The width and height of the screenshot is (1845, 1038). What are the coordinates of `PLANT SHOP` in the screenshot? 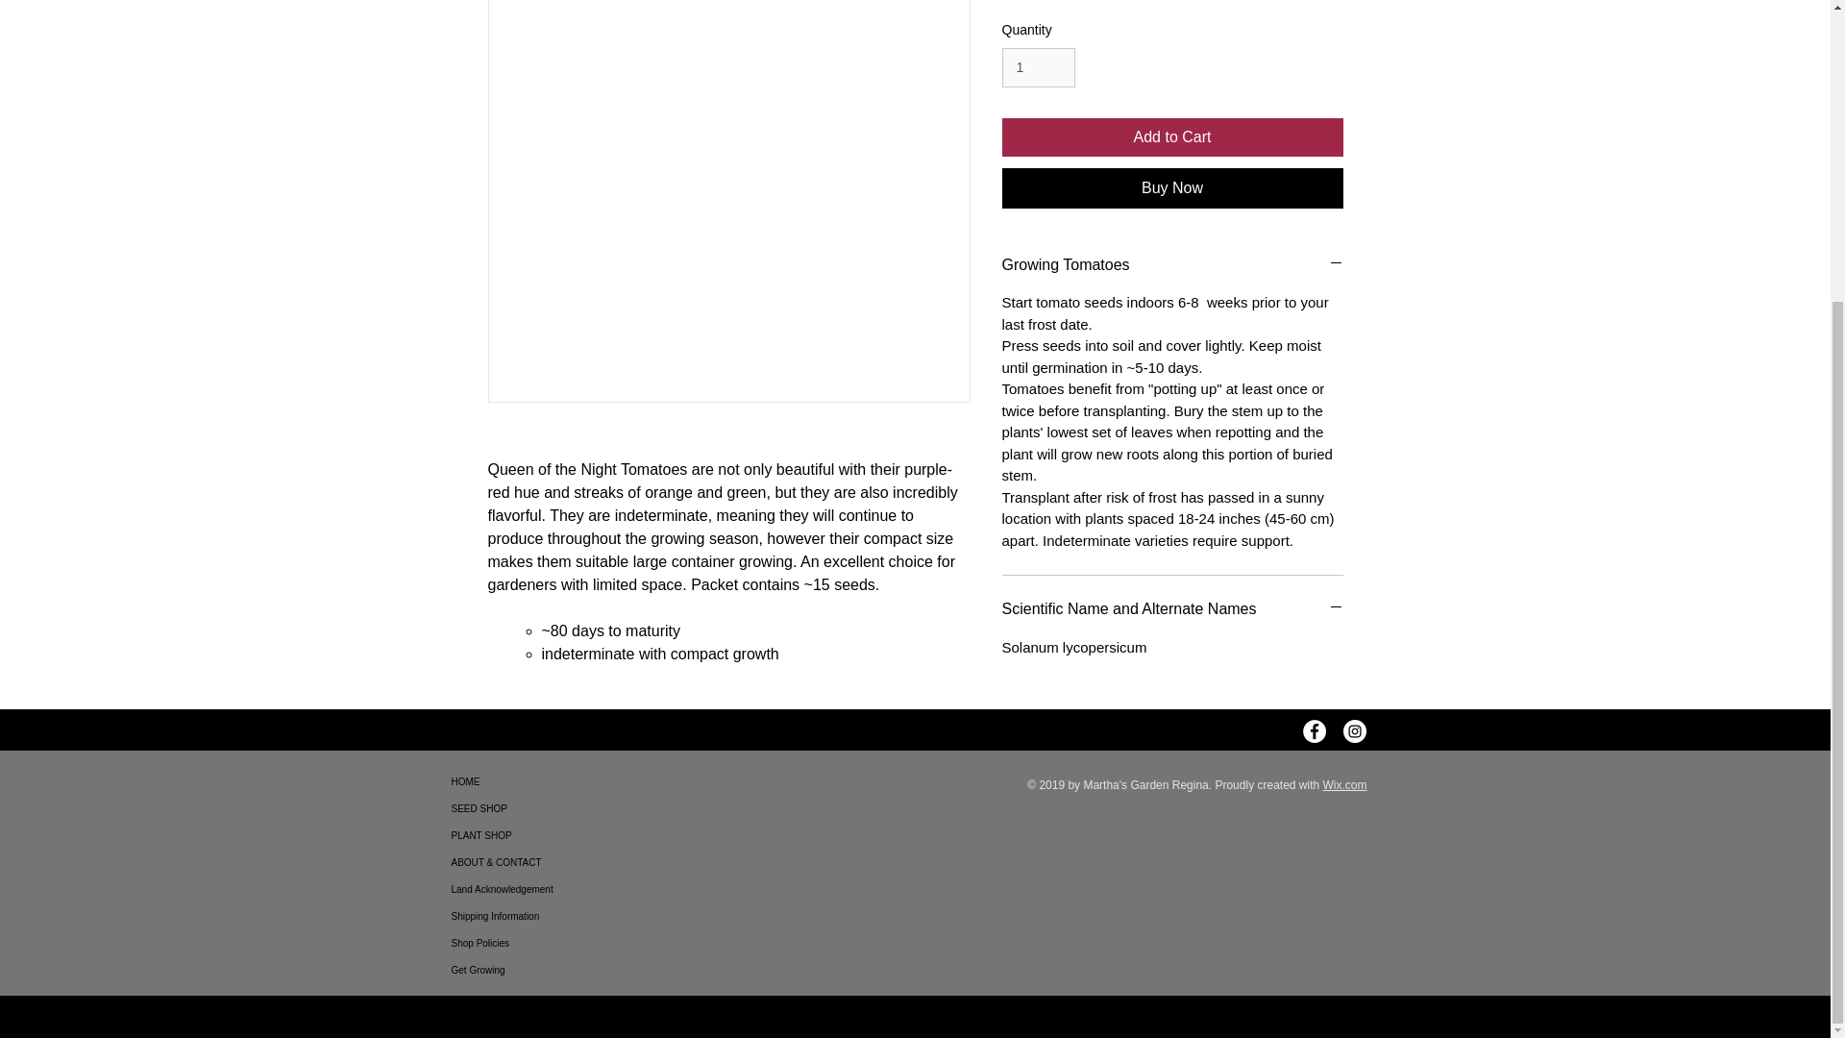 It's located at (519, 836).